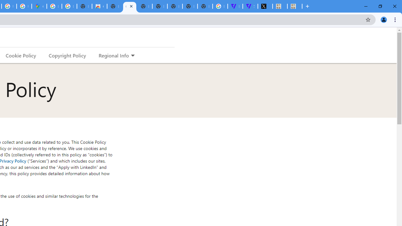 This screenshot has height=226, width=402. Describe the element at coordinates (384, 19) in the screenshot. I see `You` at that location.